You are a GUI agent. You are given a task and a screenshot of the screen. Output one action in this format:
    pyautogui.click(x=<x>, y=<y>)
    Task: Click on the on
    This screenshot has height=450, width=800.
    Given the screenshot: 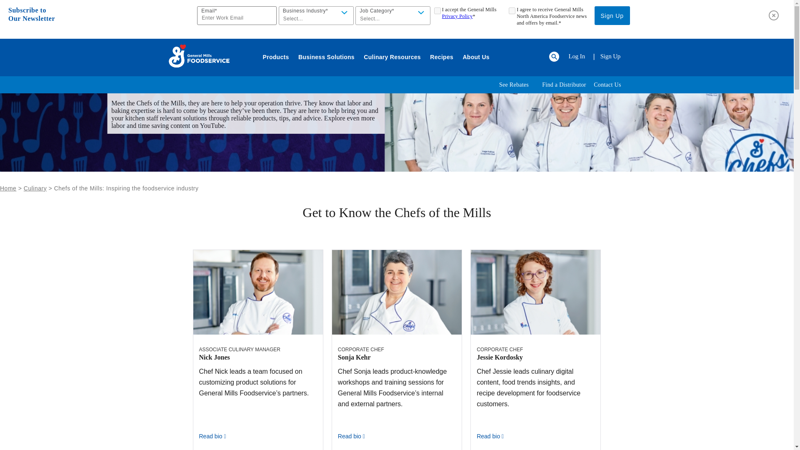 What is the action you would take?
    pyautogui.click(x=437, y=11)
    